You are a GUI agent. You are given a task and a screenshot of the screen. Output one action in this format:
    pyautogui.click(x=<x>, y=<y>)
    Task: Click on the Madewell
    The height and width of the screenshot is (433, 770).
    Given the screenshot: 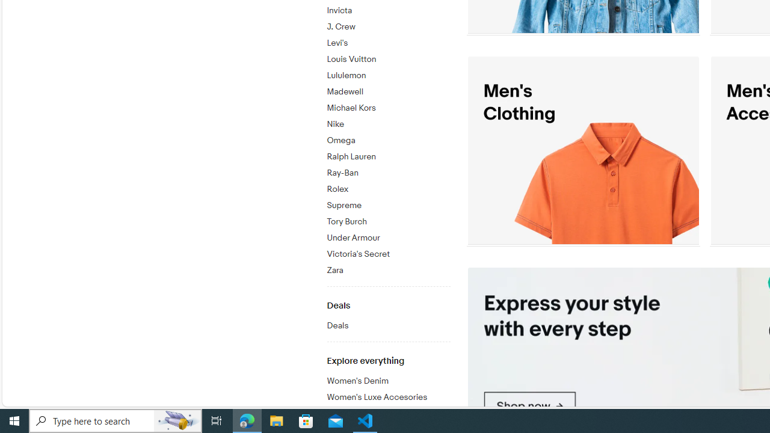 What is the action you would take?
    pyautogui.click(x=388, y=90)
    